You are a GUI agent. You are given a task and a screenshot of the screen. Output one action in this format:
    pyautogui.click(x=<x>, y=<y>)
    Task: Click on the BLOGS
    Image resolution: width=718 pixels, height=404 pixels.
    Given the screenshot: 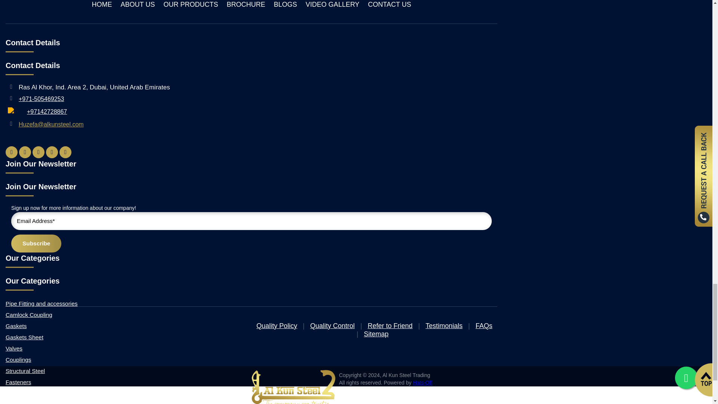 What is the action you would take?
    pyautogui.click(x=285, y=4)
    